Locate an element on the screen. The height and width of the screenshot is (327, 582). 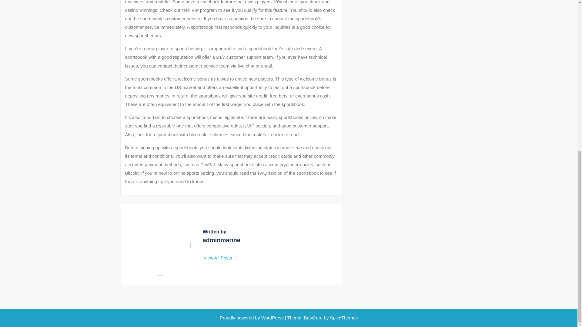
BusiCare is located at coordinates (314, 318).